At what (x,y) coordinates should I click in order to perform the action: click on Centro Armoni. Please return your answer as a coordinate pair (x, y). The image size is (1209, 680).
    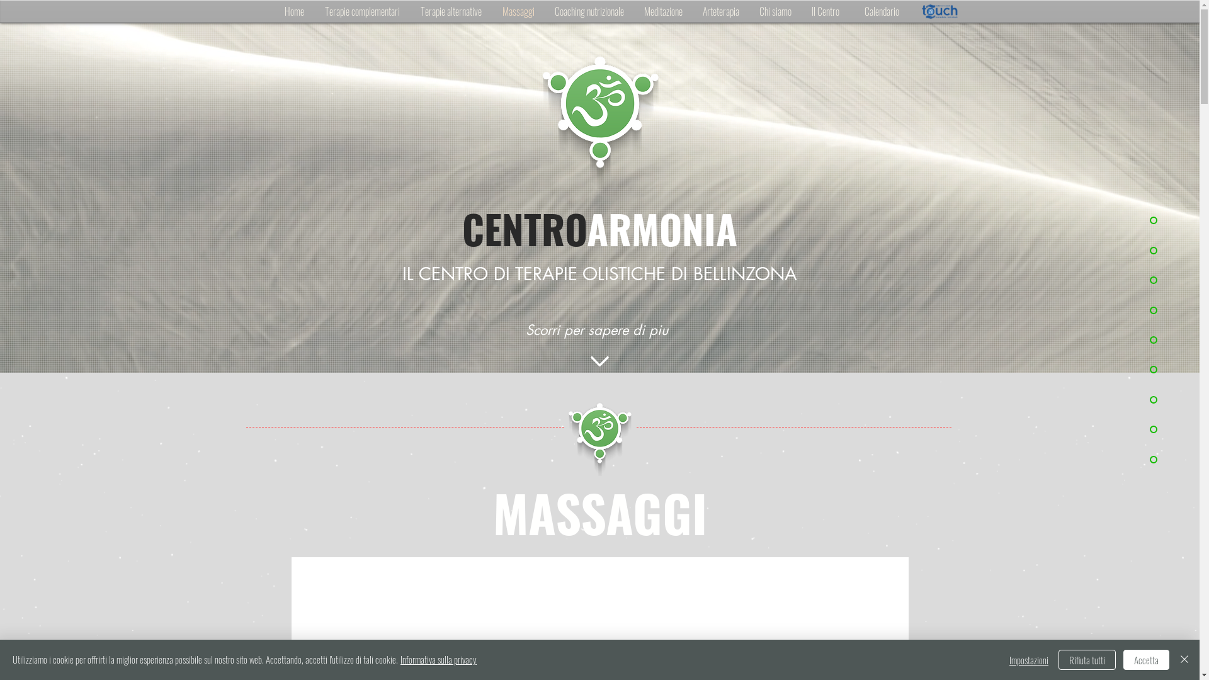
    Looking at the image, I should click on (599, 438).